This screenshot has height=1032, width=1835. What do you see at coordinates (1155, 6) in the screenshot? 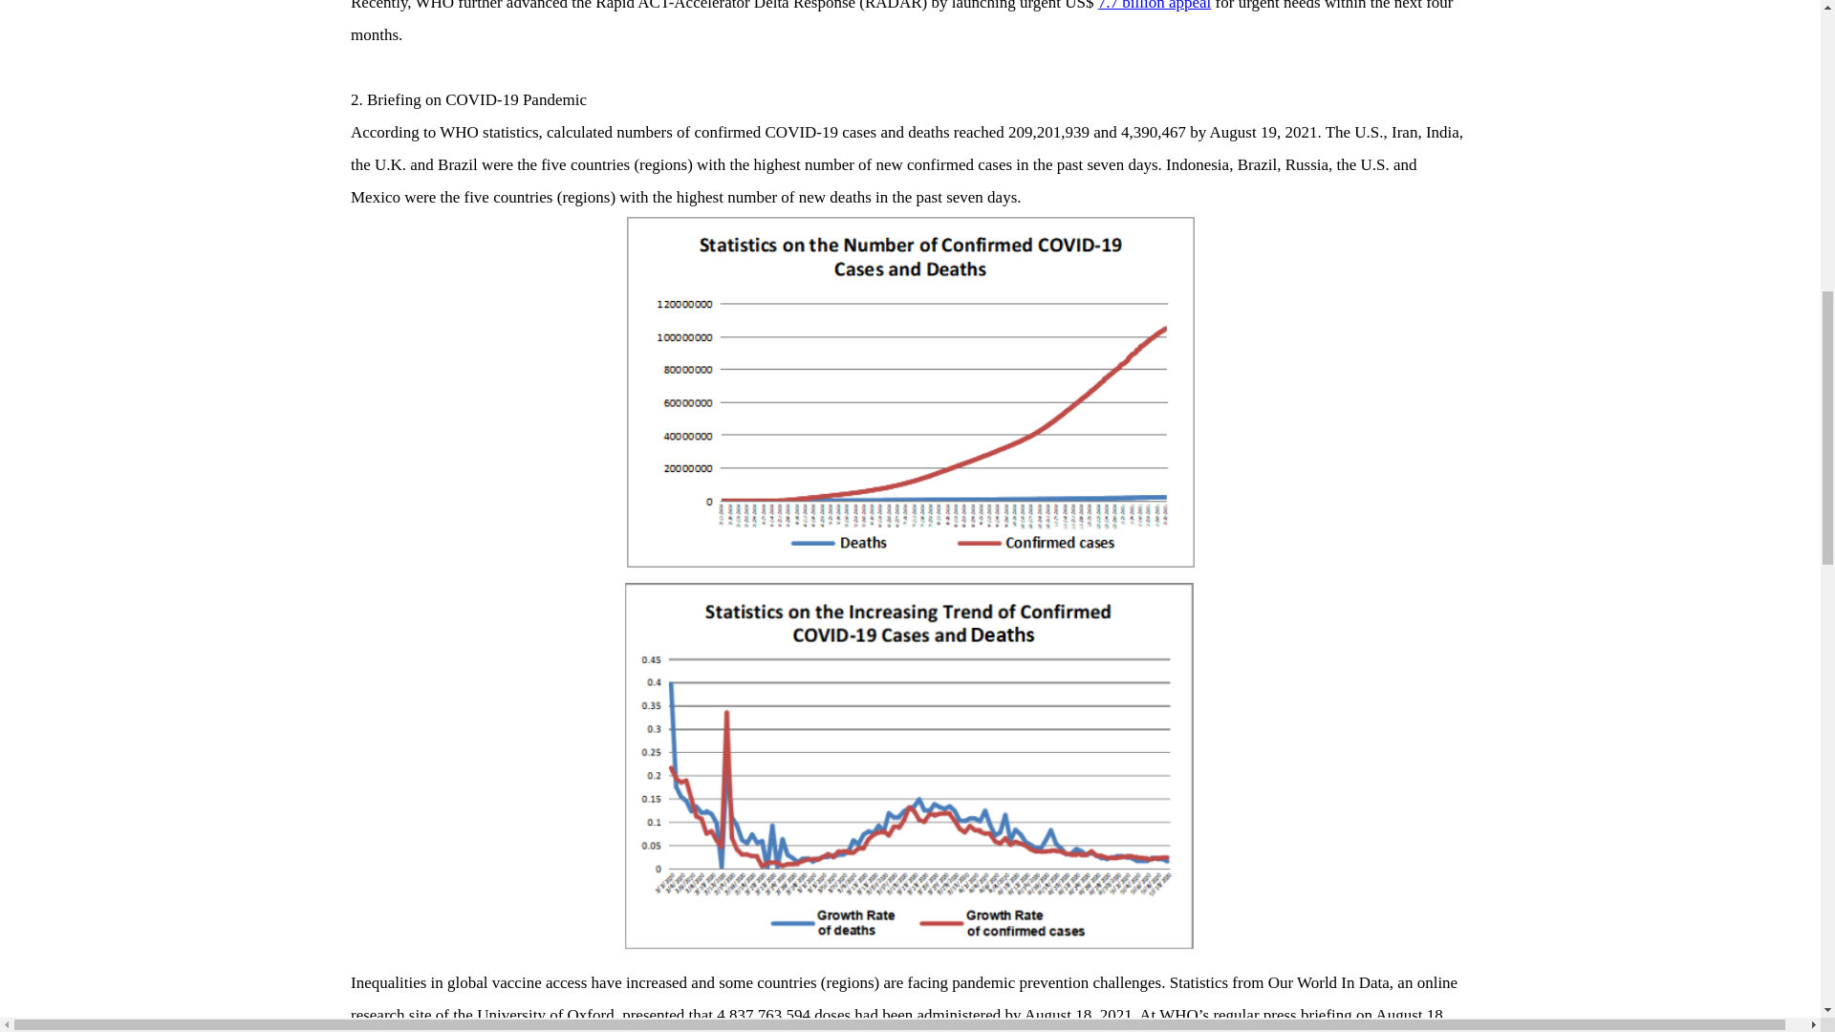
I see `7.7 billion appeal` at bounding box center [1155, 6].